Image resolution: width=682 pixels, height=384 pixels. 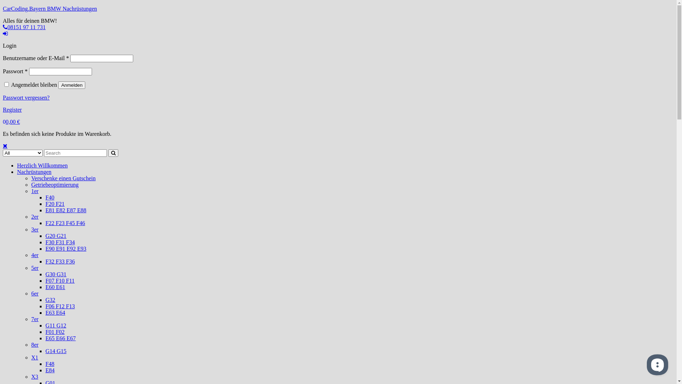 What do you see at coordinates (60, 281) in the screenshot?
I see `F07 F10 F11` at bounding box center [60, 281].